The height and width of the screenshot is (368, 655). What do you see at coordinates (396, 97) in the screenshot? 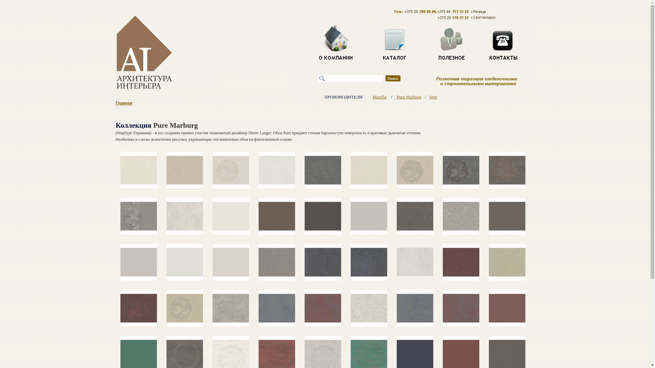
I see ` ` at bounding box center [396, 97].